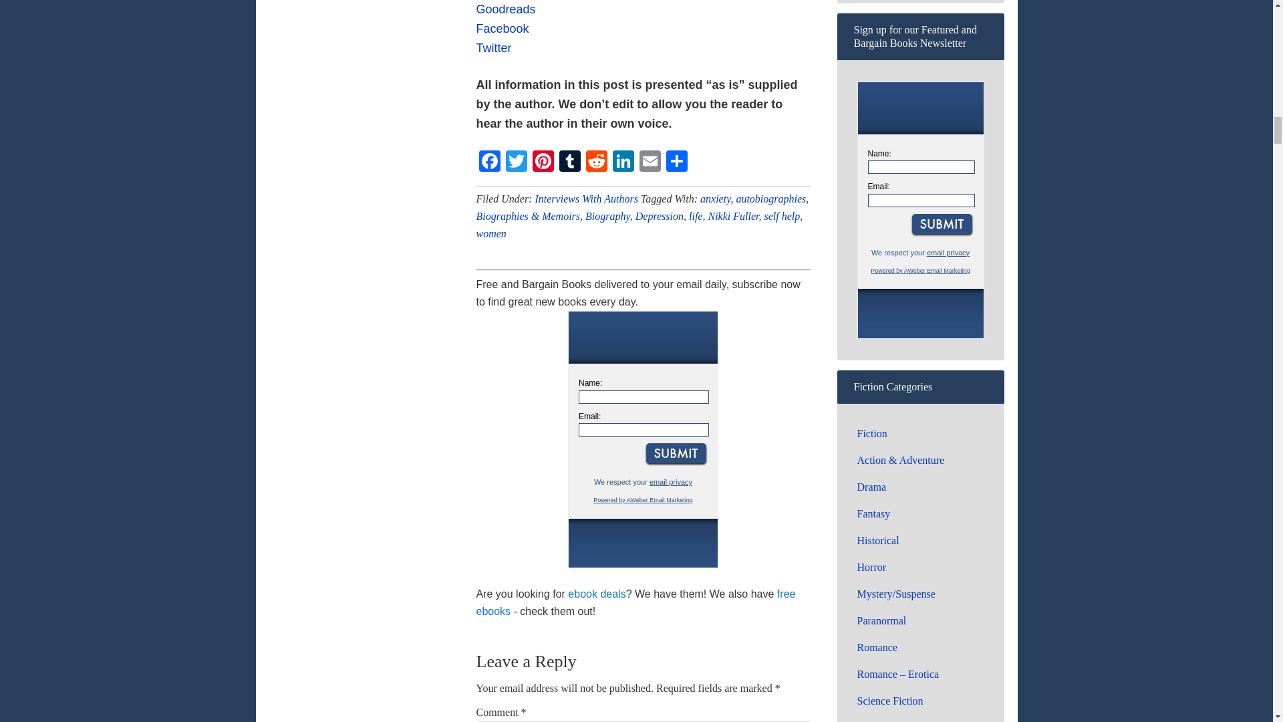 Image resolution: width=1283 pixels, height=722 pixels. I want to click on Facebook, so click(503, 28).